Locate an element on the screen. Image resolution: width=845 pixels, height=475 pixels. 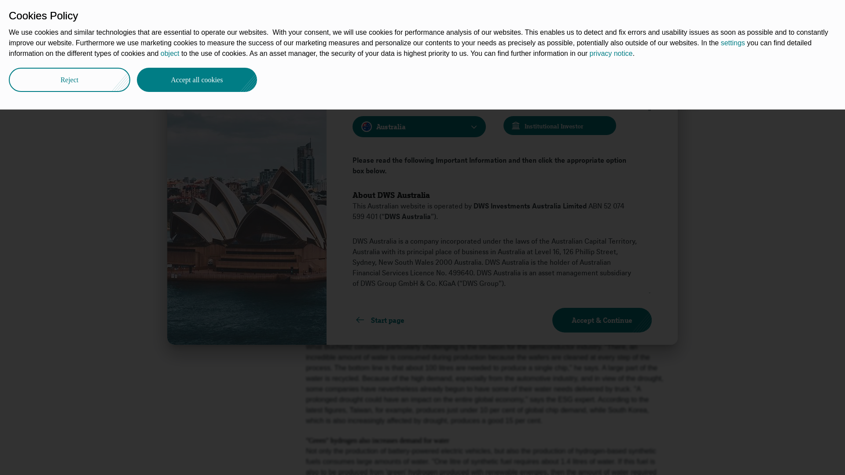
Home is located at coordinates (179, 54).